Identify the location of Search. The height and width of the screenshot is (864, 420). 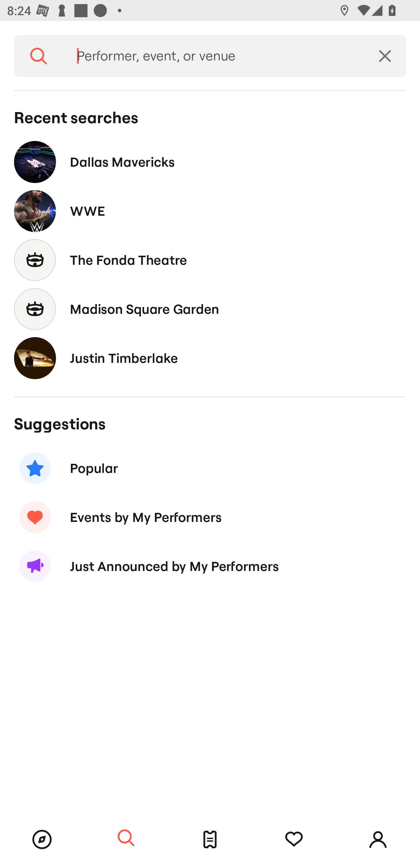
(38, 56).